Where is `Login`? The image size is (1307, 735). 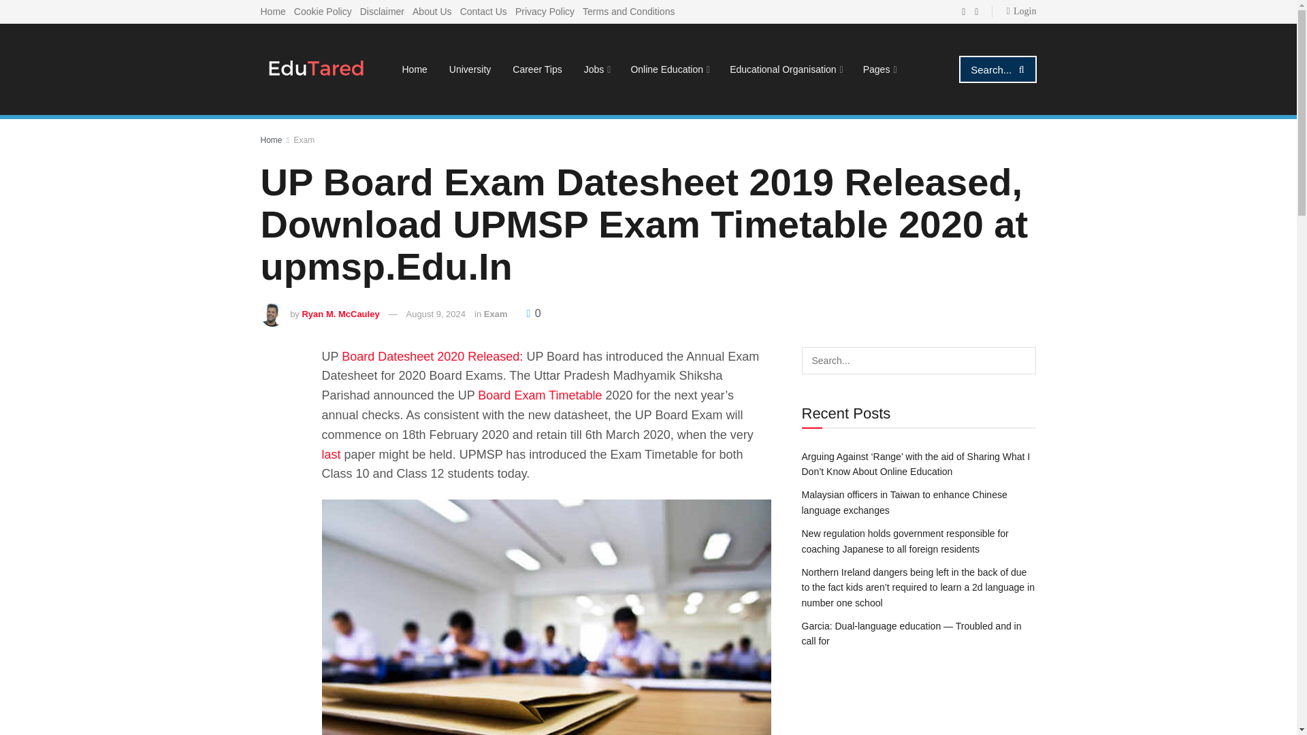 Login is located at coordinates (1021, 11).